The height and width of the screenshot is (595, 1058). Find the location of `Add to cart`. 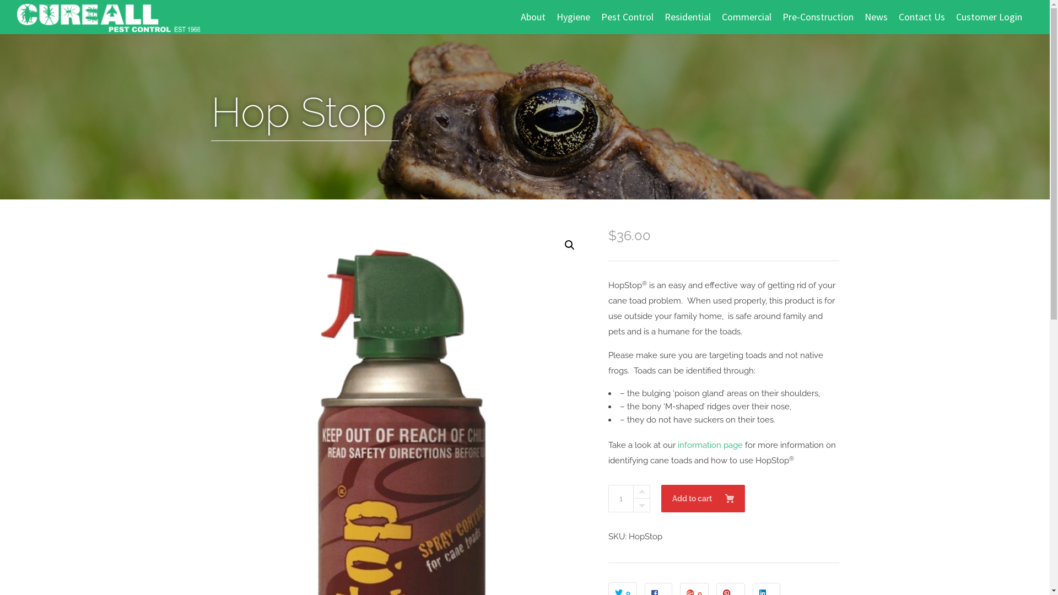

Add to cart is located at coordinates (703, 499).